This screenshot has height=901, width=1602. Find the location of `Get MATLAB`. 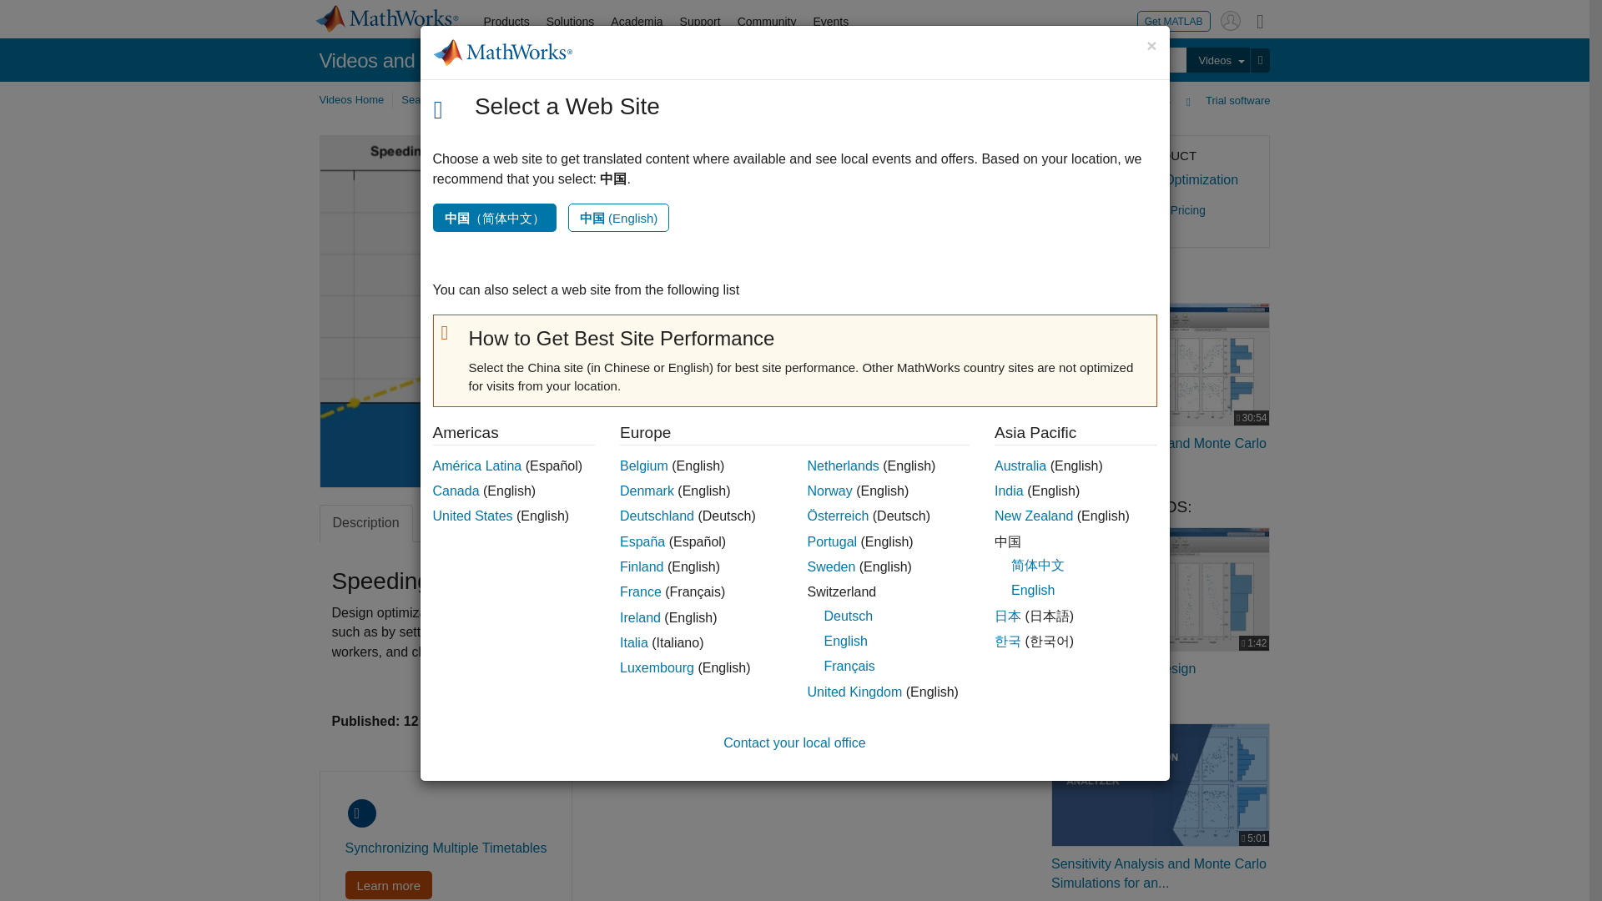

Get MATLAB is located at coordinates (1174, 20).